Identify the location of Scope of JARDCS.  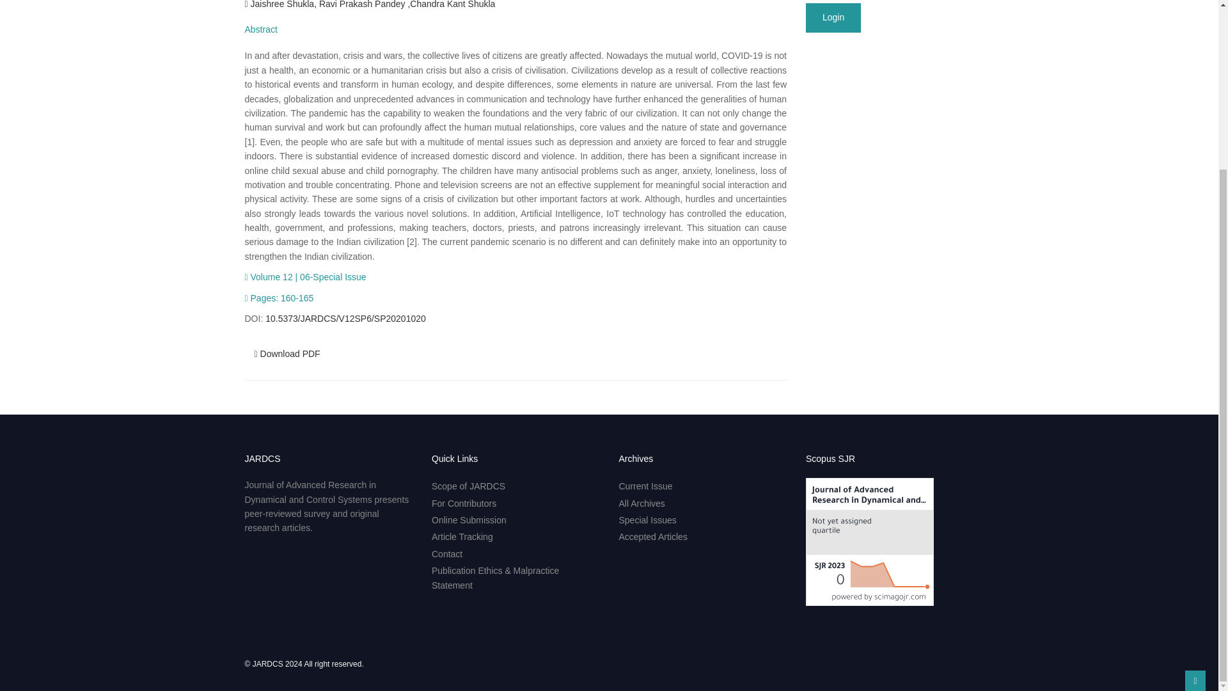
(468, 486).